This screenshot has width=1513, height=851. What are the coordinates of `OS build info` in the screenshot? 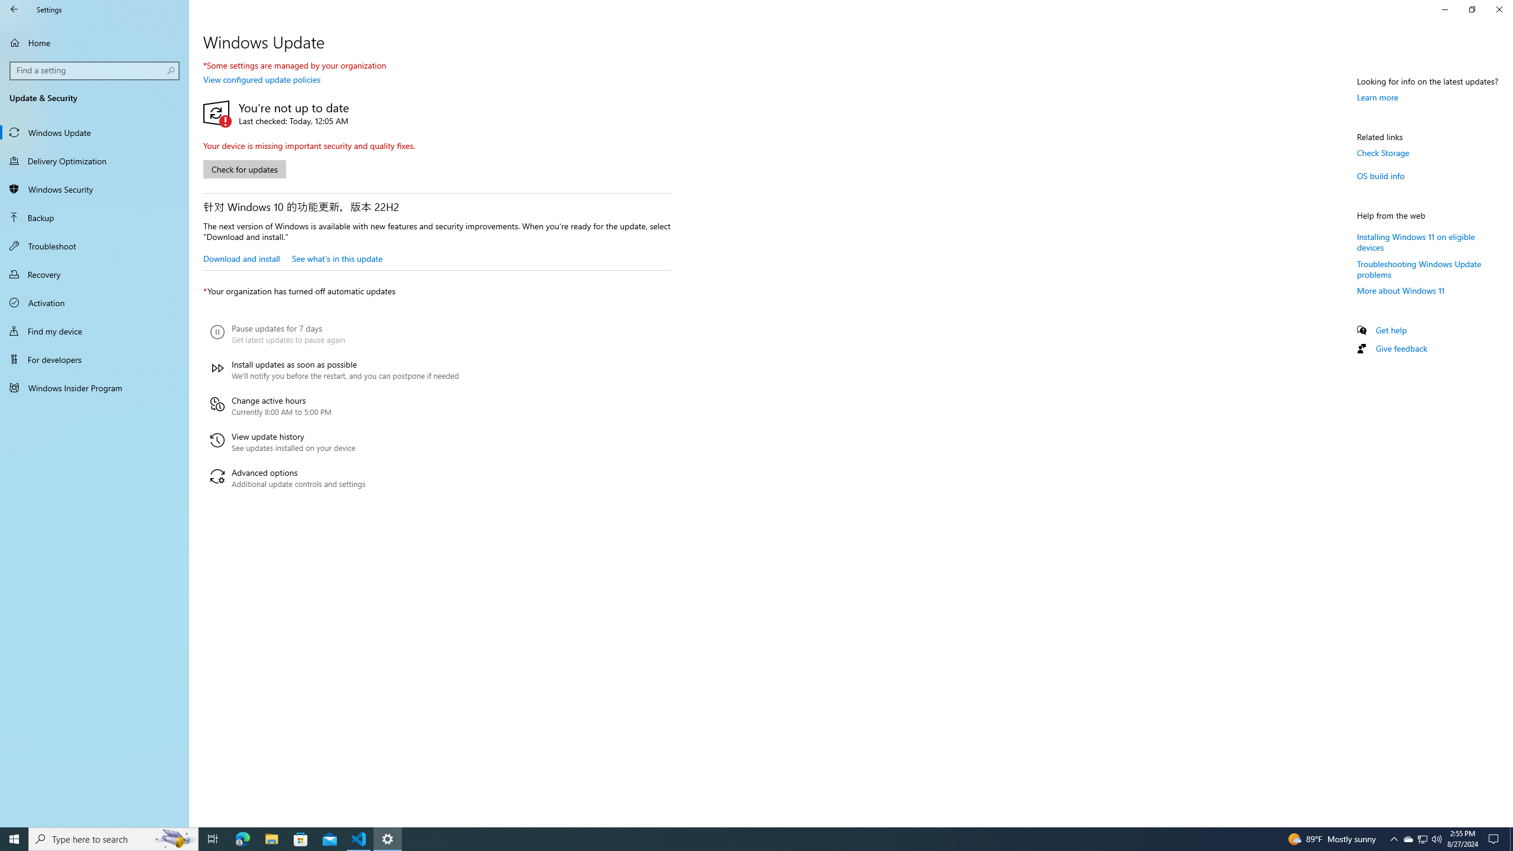 It's located at (1381, 176).